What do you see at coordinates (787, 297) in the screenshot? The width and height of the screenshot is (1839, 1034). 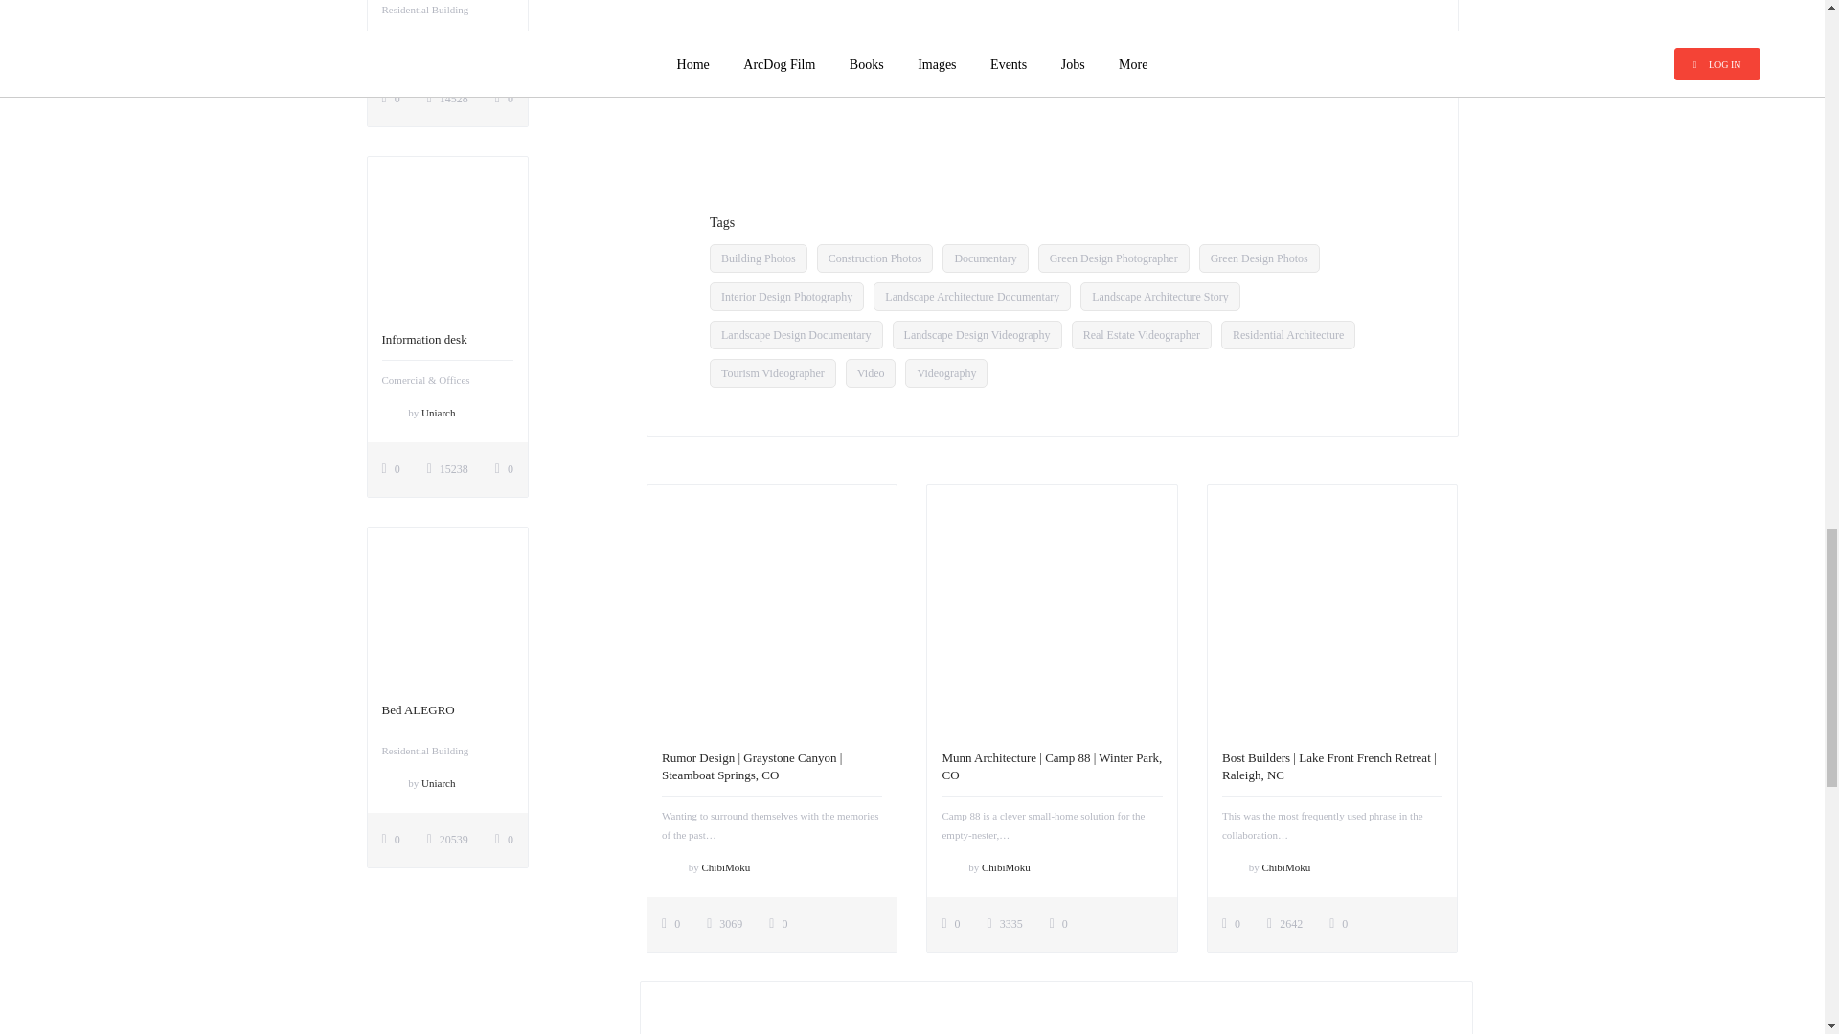 I see `Interior Design Photography` at bounding box center [787, 297].